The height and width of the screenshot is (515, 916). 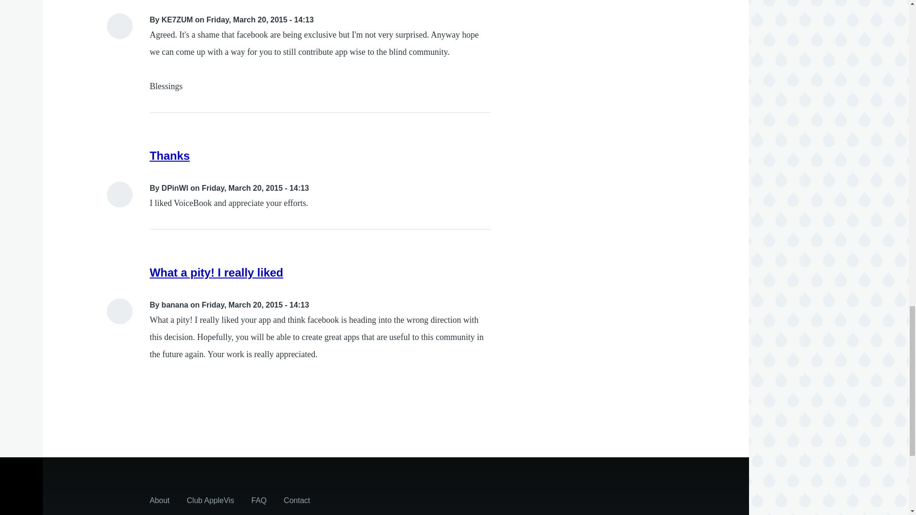 I want to click on Contact, so click(x=297, y=500).